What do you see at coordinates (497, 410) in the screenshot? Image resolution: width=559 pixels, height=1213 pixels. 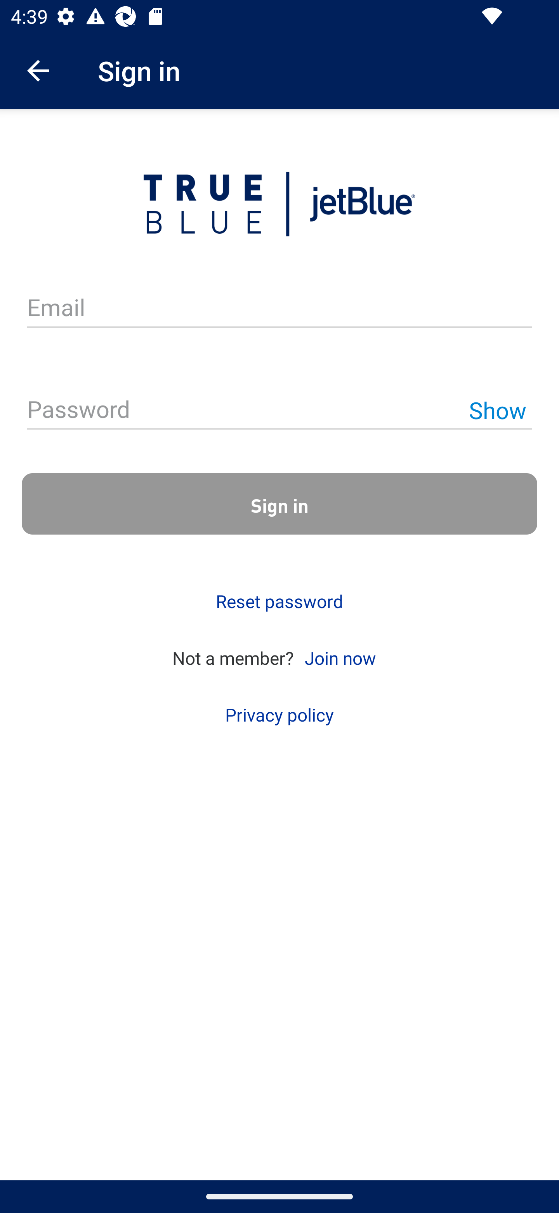 I see `Show` at bounding box center [497, 410].